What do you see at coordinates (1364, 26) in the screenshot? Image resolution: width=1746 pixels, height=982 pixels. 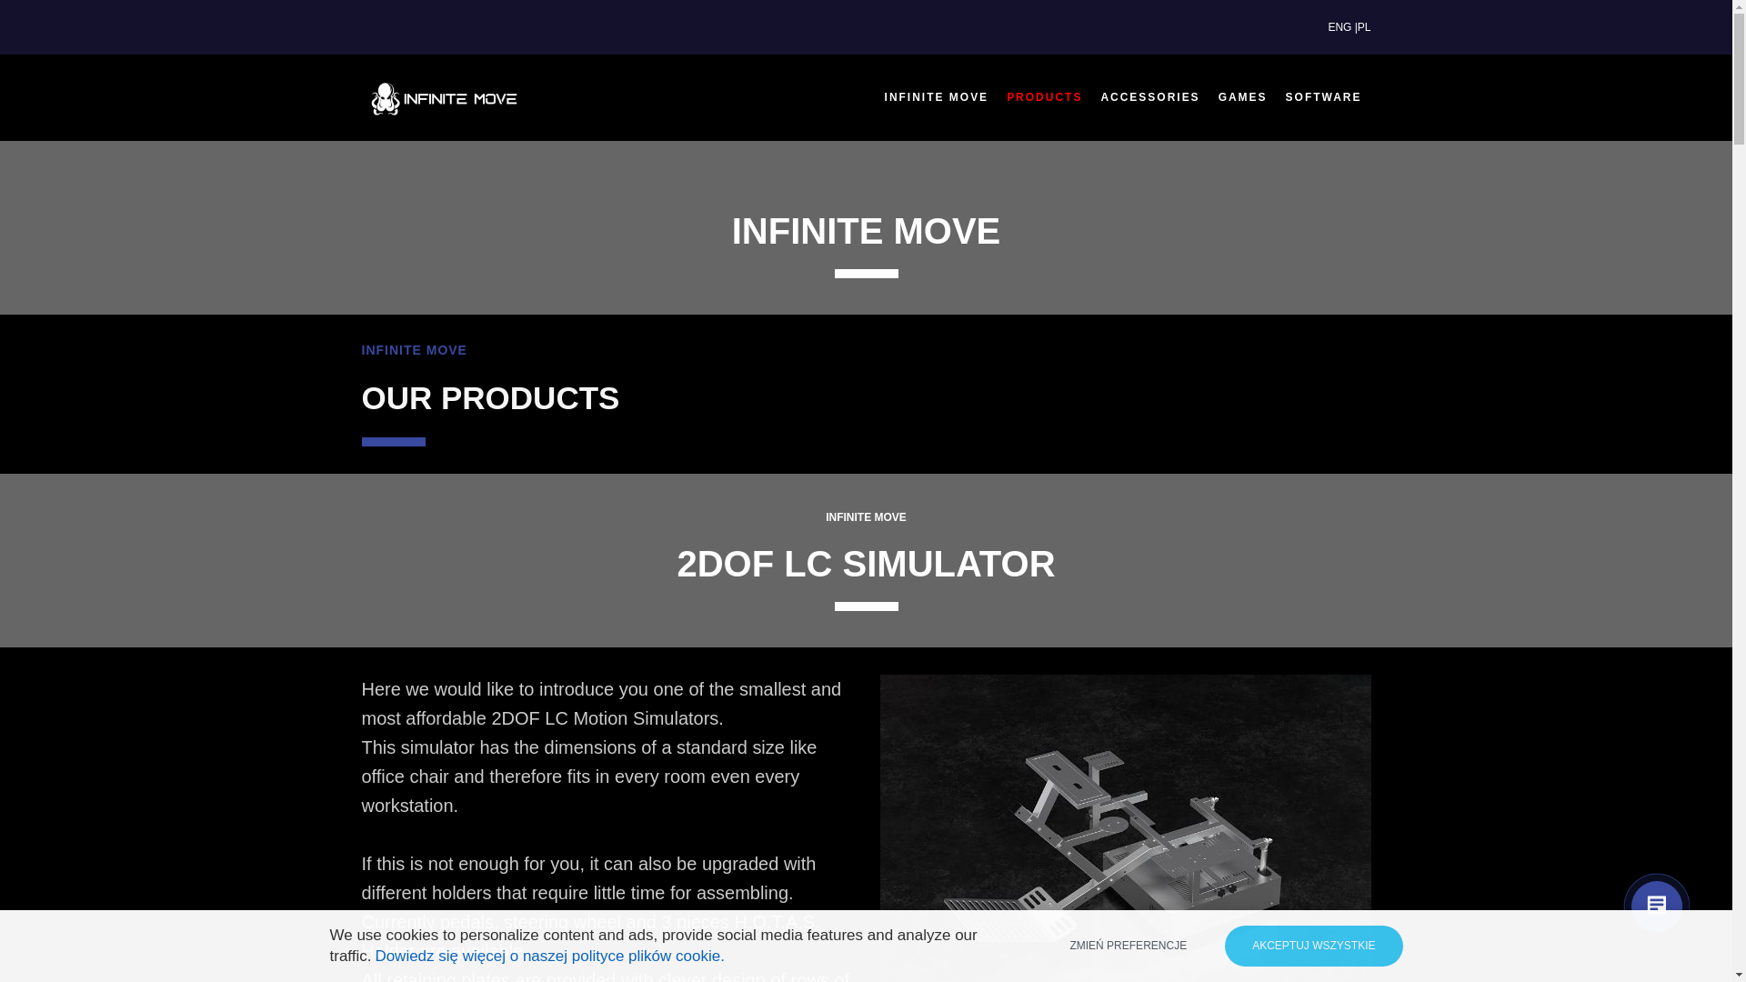 I see `PL` at bounding box center [1364, 26].